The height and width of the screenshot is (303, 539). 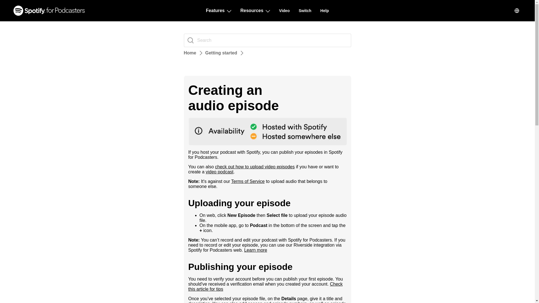 What do you see at coordinates (255, 11) in the screenshot?
I see `Resources` at bounding box center [255, 11].